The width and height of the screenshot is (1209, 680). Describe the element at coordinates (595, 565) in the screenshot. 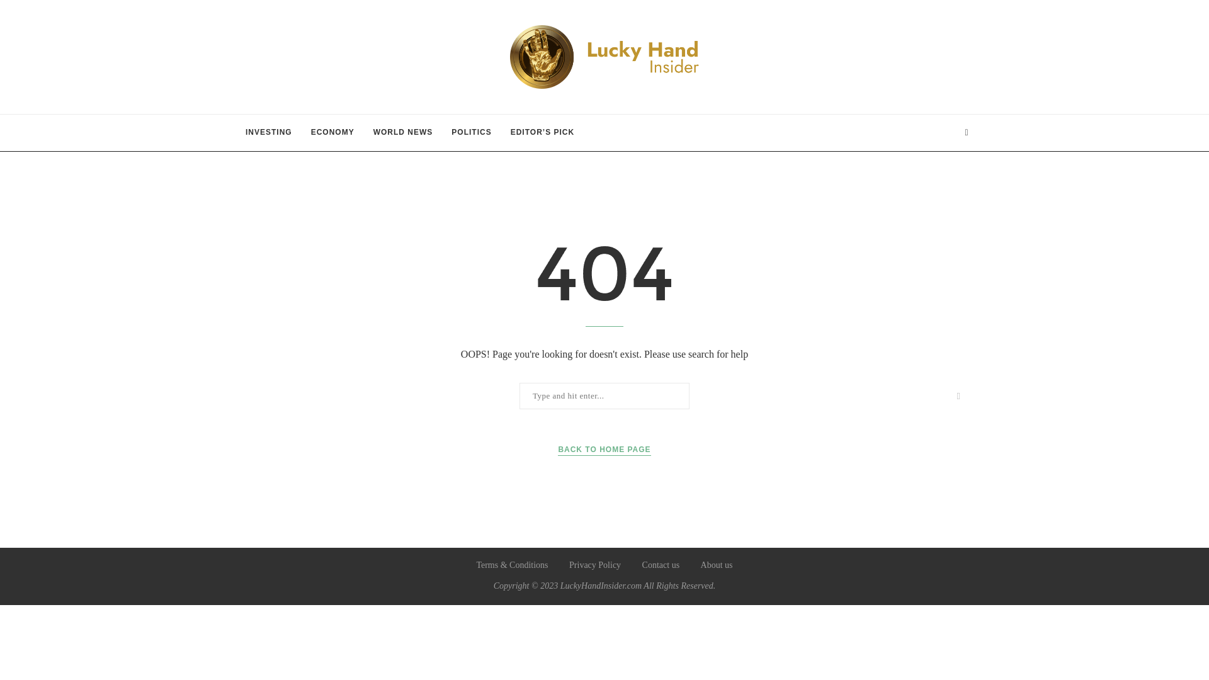

I see `Privacy Policy` at that location.